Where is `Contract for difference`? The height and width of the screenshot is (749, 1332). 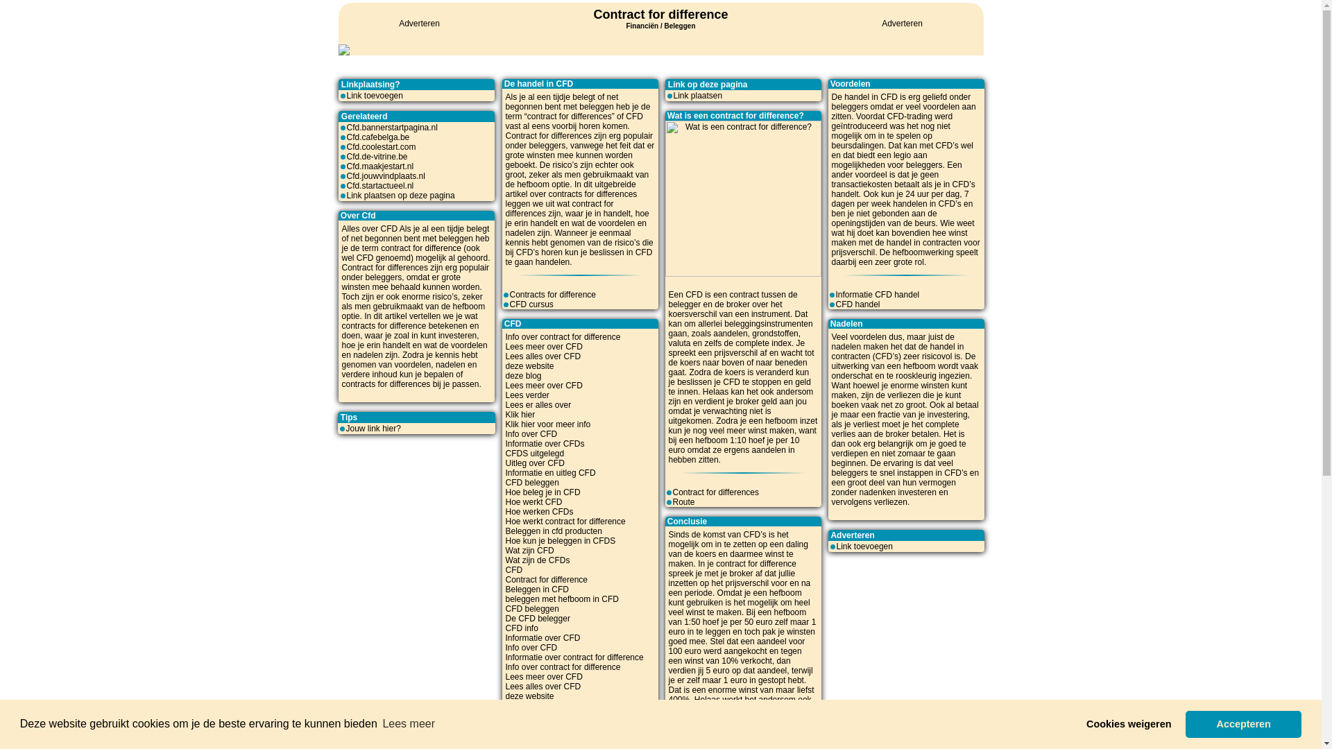
Contract for difference is located at coordinates (547, 580).